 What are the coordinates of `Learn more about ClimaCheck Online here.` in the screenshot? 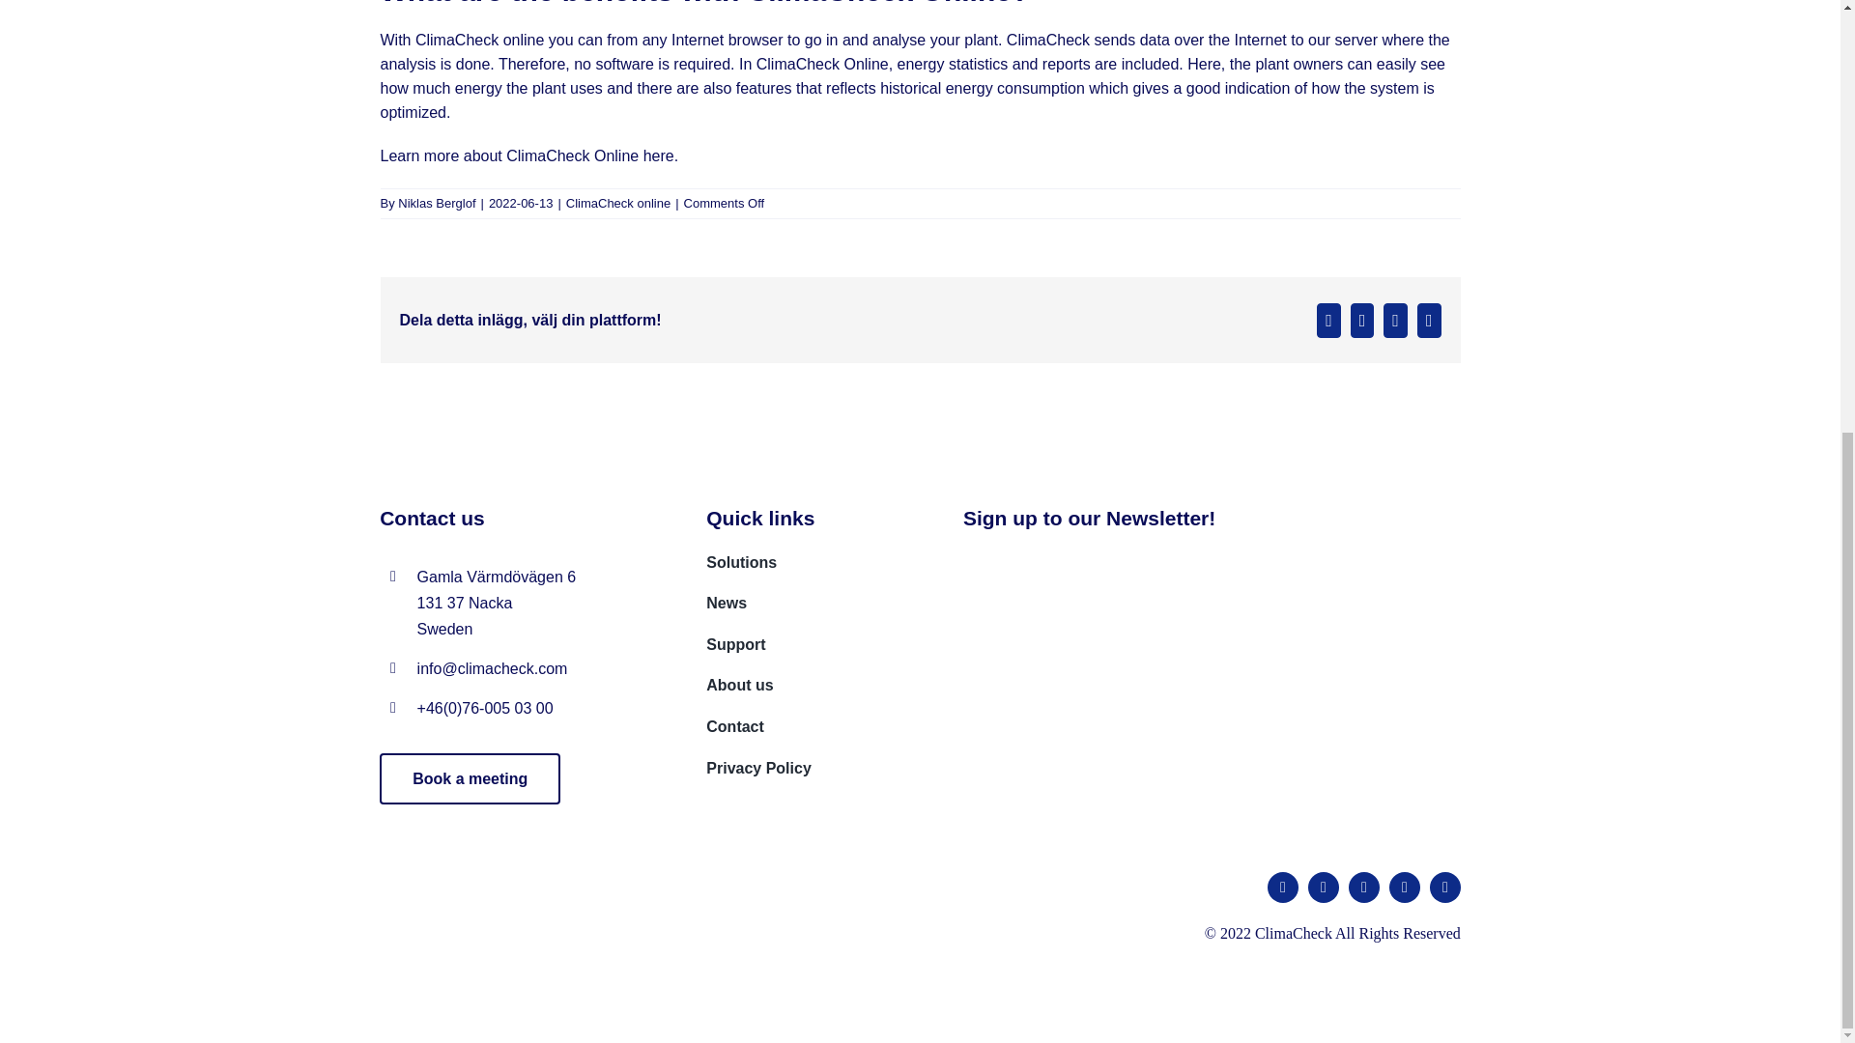 It's located at (529, 155).